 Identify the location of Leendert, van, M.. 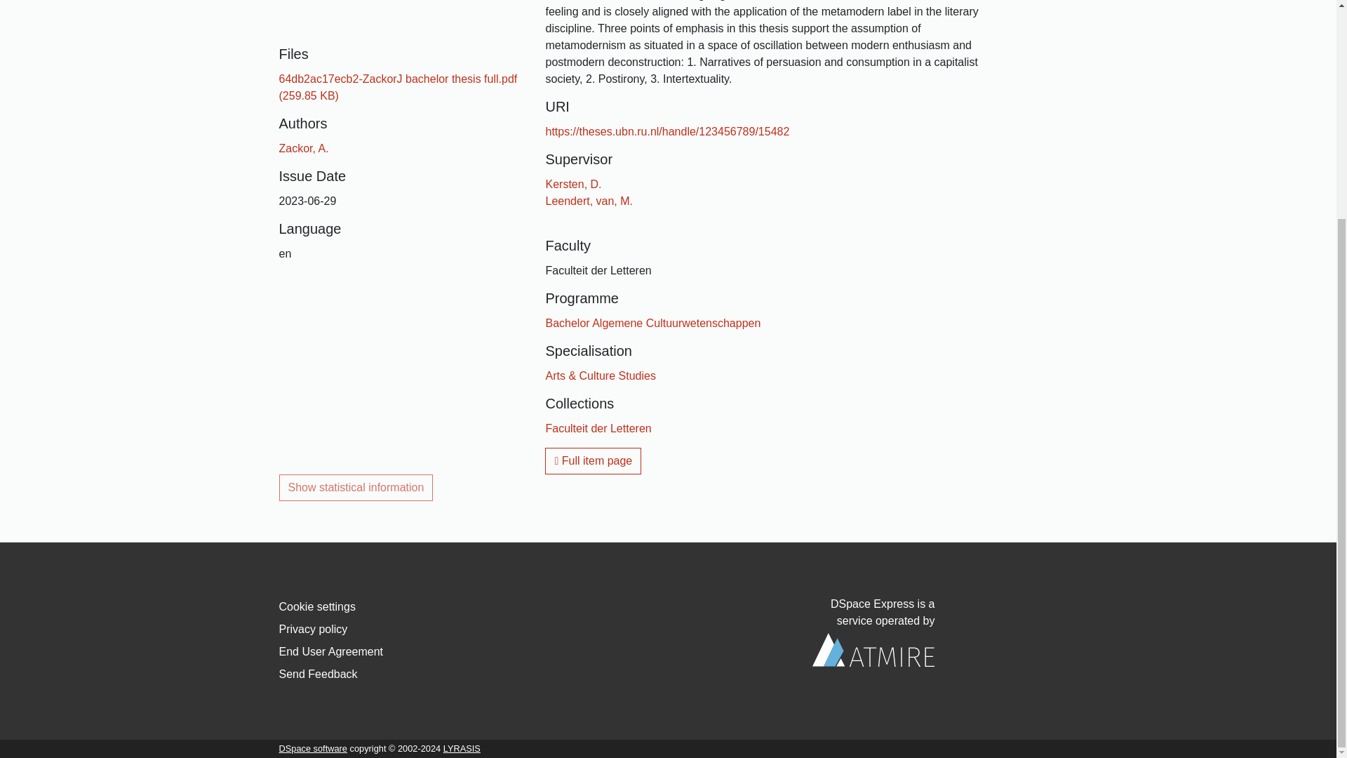
(589, 201).